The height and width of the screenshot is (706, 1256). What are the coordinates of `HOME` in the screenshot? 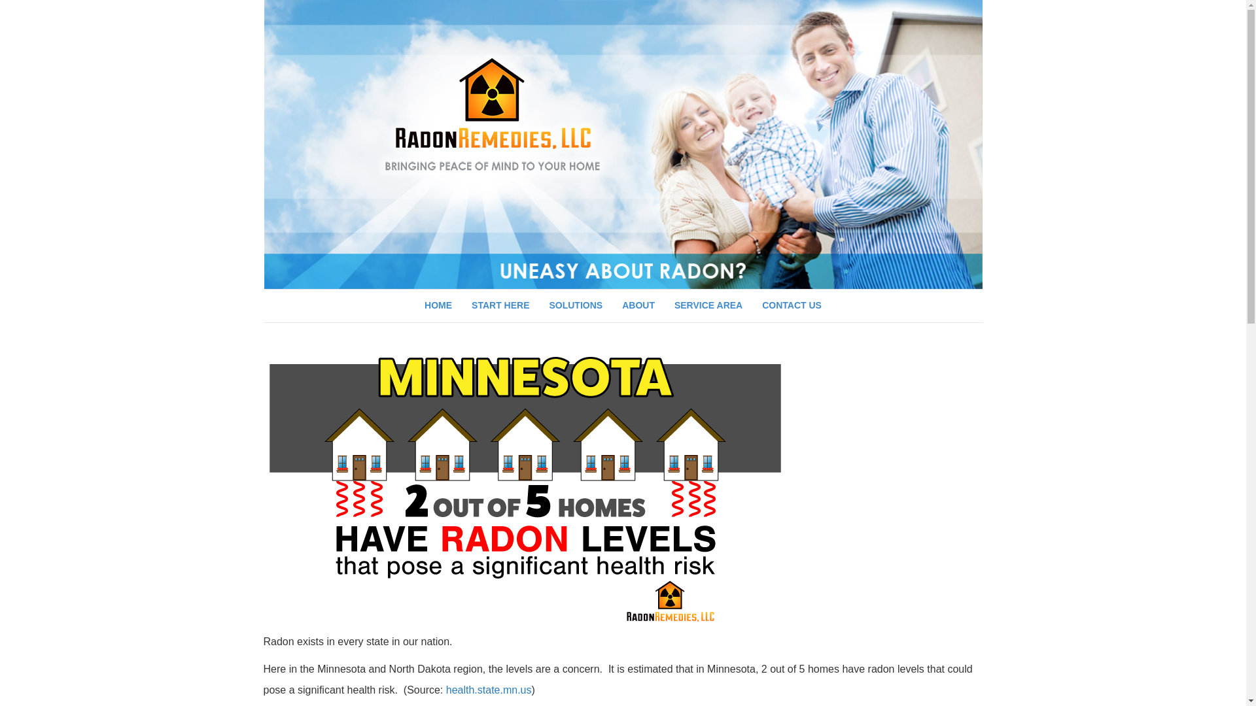 It's located at (438, 305).